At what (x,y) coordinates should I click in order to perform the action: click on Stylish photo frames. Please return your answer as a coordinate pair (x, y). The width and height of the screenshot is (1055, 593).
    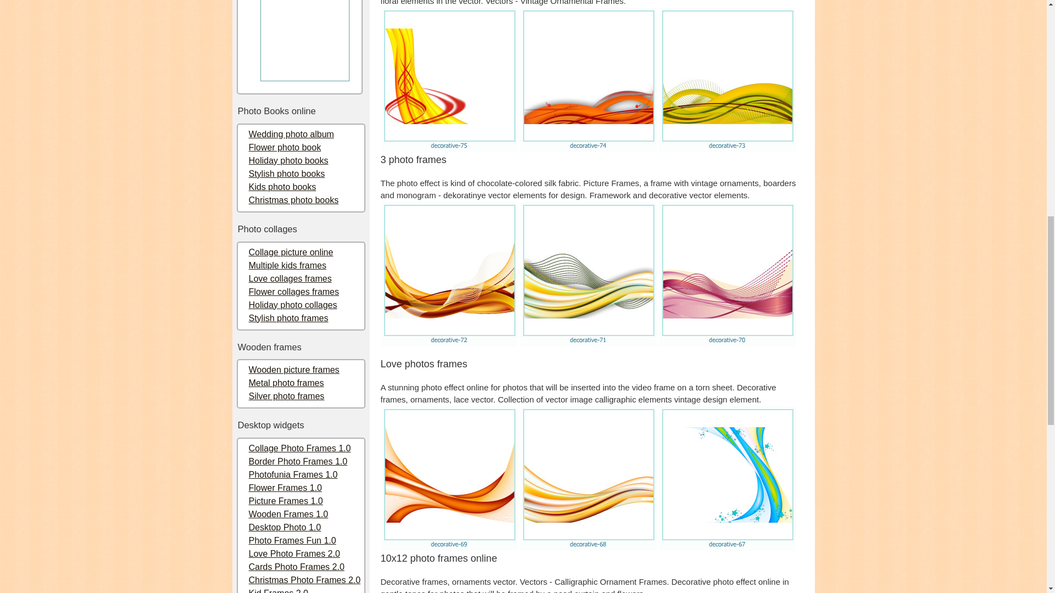
    Looking at the image, I should click on (288, 317).